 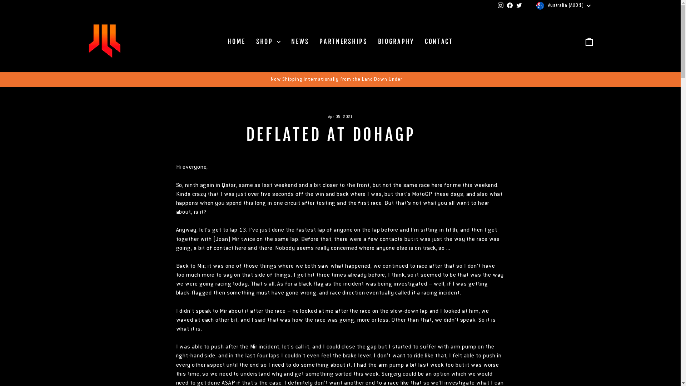 What do you see at coordinates (564, 6) in the screenshot?
I see `Australia (AUD $)` at bounding box center [564, 6].